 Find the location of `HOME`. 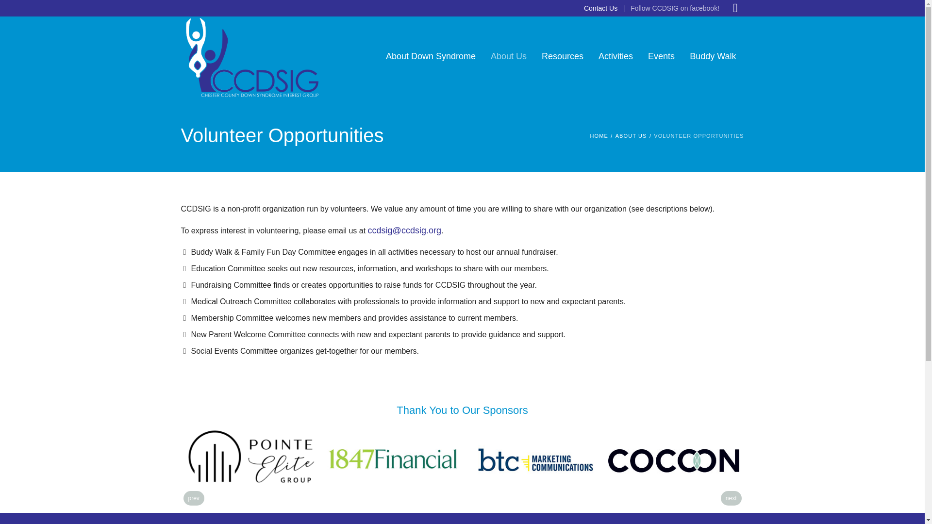

HOME is located at coordinates (599, 136).